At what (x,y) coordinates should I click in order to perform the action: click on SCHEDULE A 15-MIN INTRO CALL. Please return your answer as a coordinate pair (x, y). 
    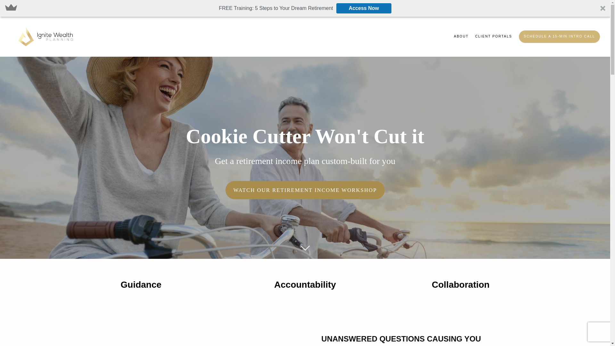
    Looking at the image, I should click on (559, 37).